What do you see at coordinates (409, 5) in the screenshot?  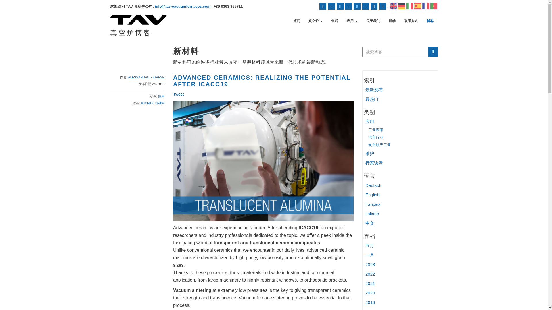 I see `italiano` at bounding box center [409, 5].